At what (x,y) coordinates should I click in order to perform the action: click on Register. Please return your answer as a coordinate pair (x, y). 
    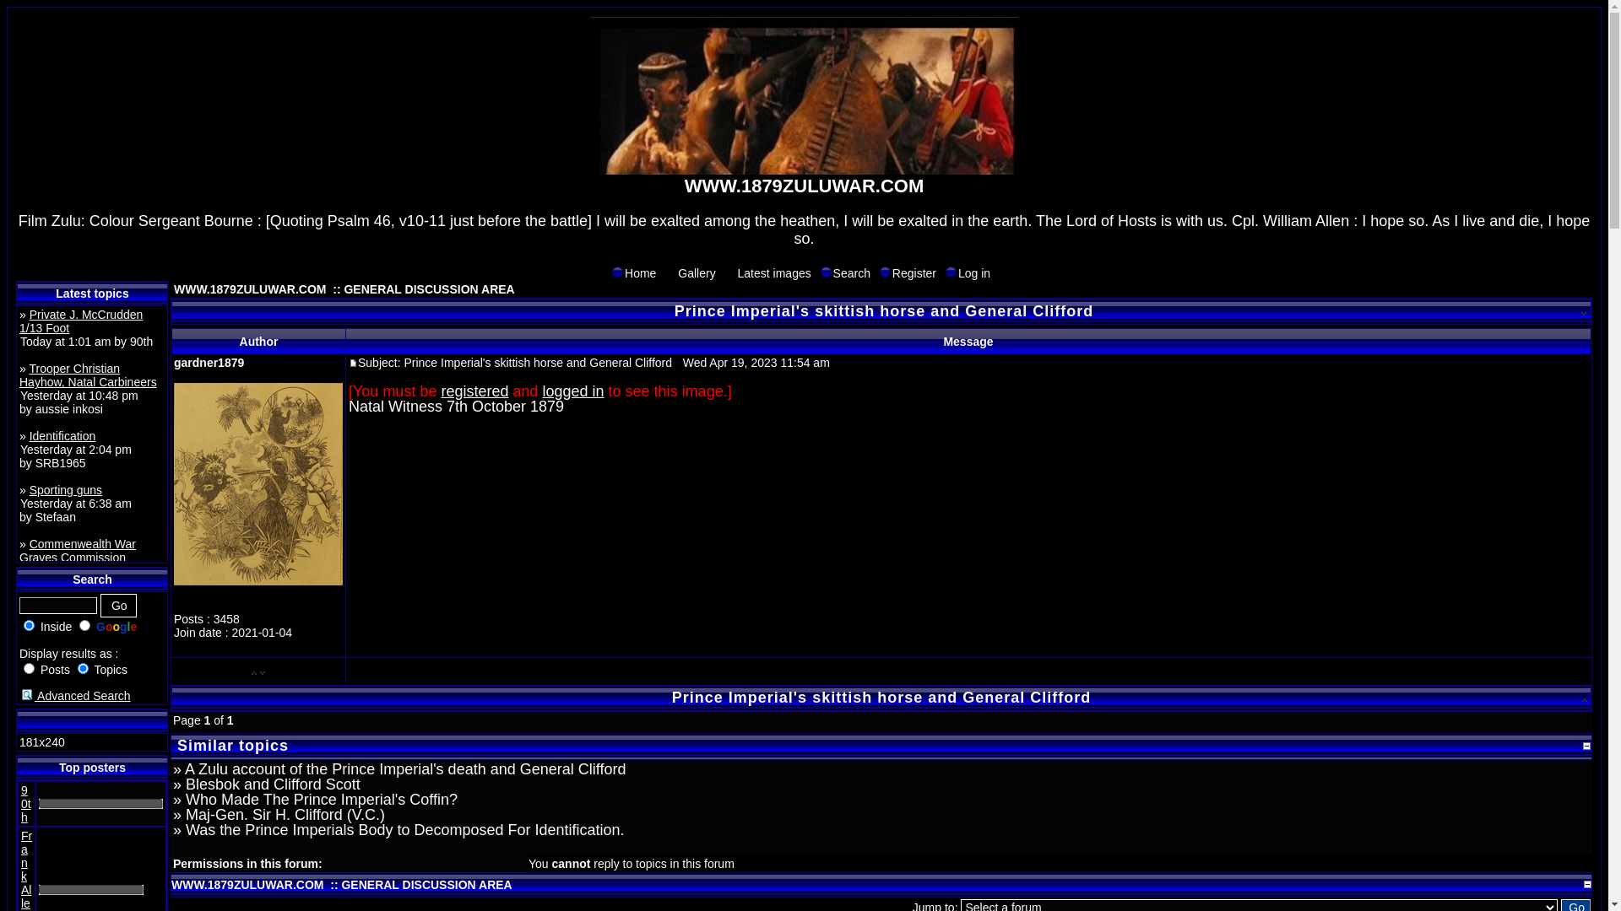
    Looking at the image, I should click on (885, 272).